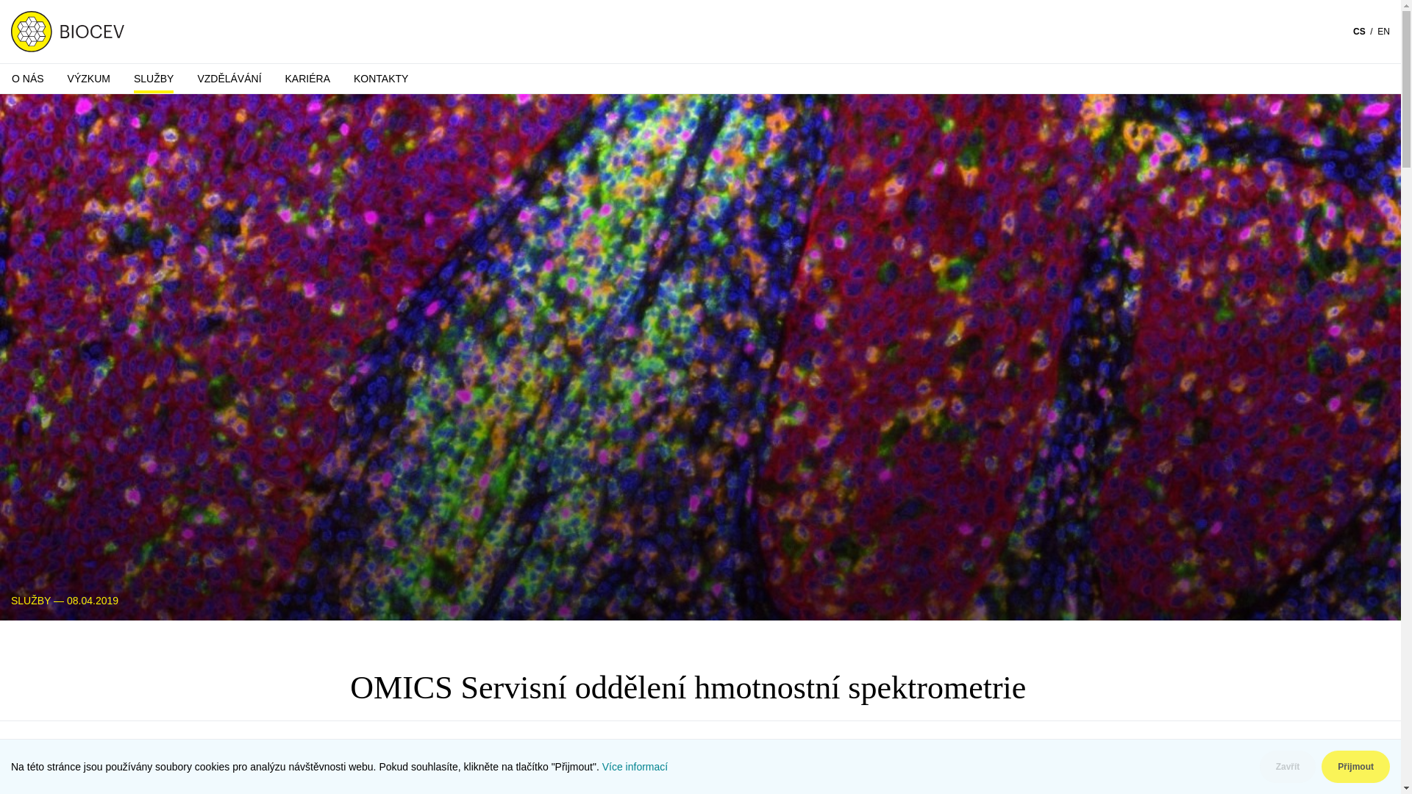  Describe the element at coordinates (1359, 31) in the screenshot. I see `CS` at that location.